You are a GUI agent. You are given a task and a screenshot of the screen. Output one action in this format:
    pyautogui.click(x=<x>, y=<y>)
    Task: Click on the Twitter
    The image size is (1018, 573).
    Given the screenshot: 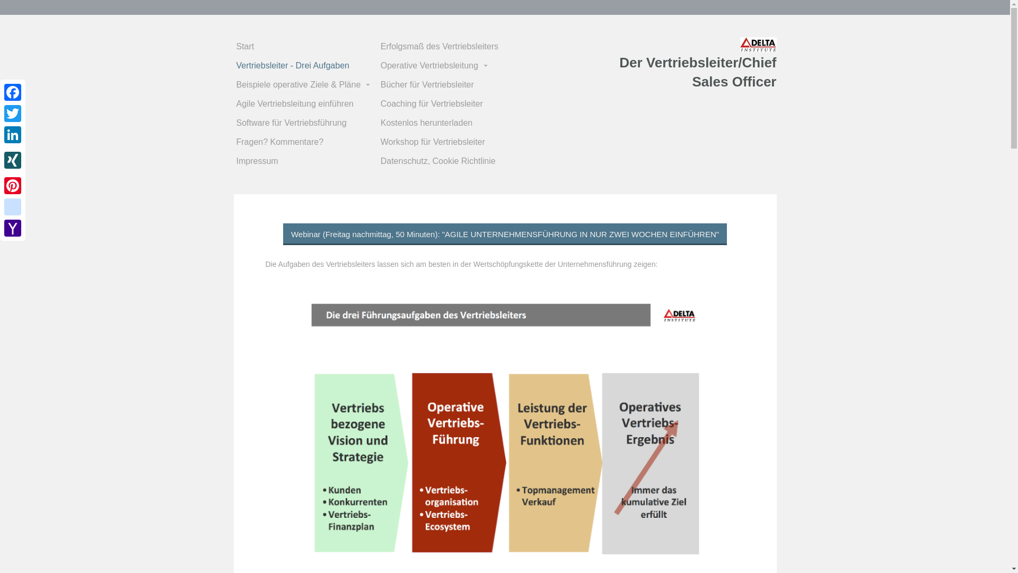 What is the action you would take?
    pyautogui.click(x=13, y=114)
    